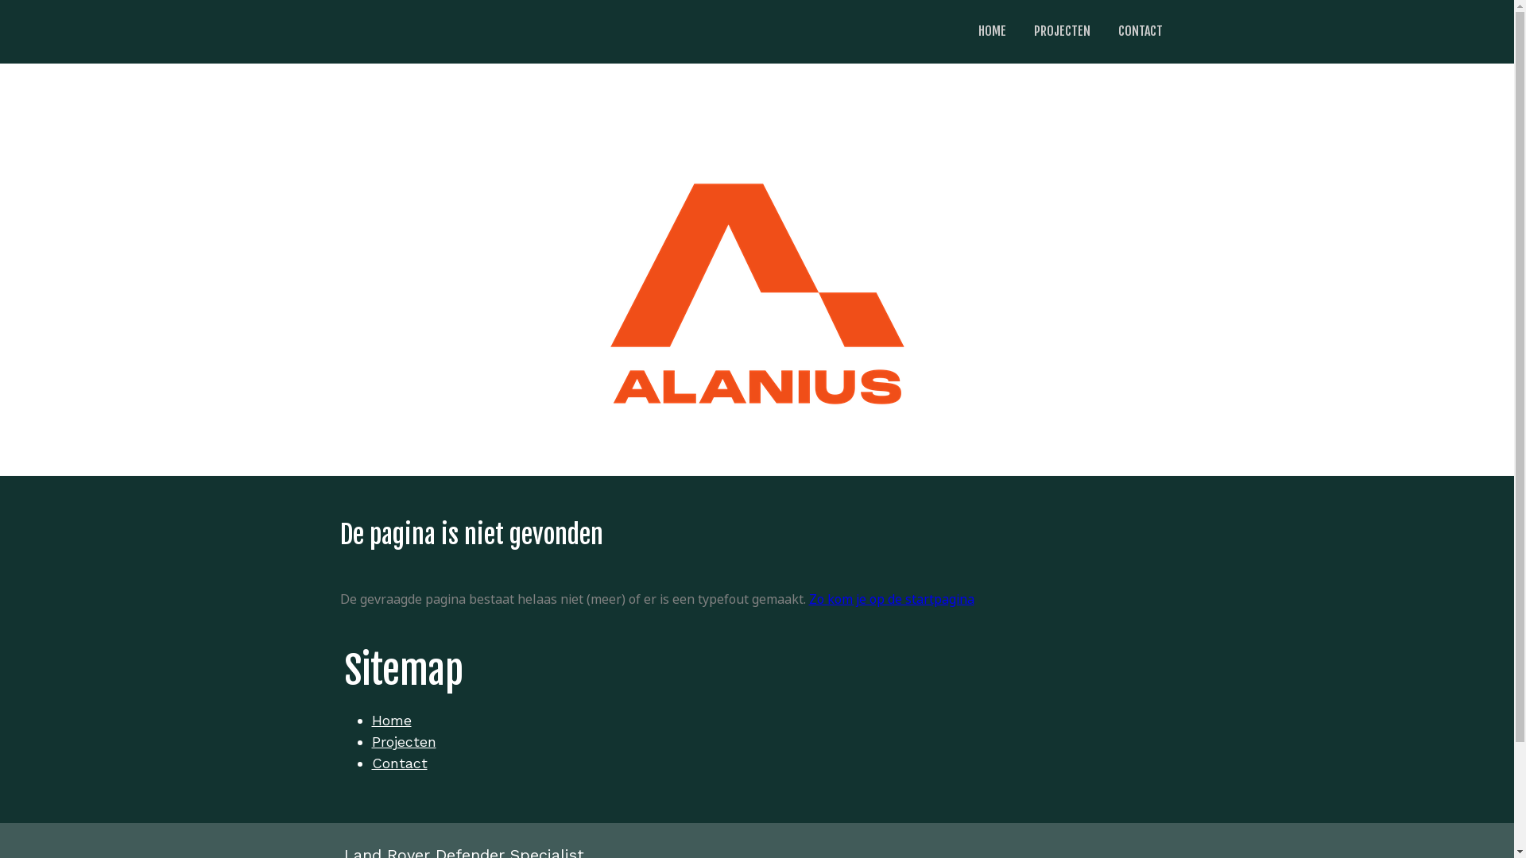 The image size is (1526, 858). I want to click on Contact, so click(400, 763).